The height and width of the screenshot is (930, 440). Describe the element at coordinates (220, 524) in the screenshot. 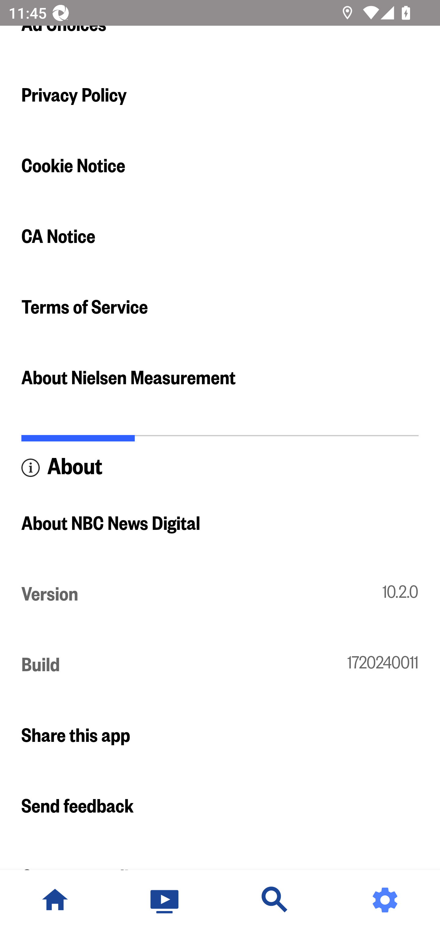

I see `About NBC News Digital` at that location.